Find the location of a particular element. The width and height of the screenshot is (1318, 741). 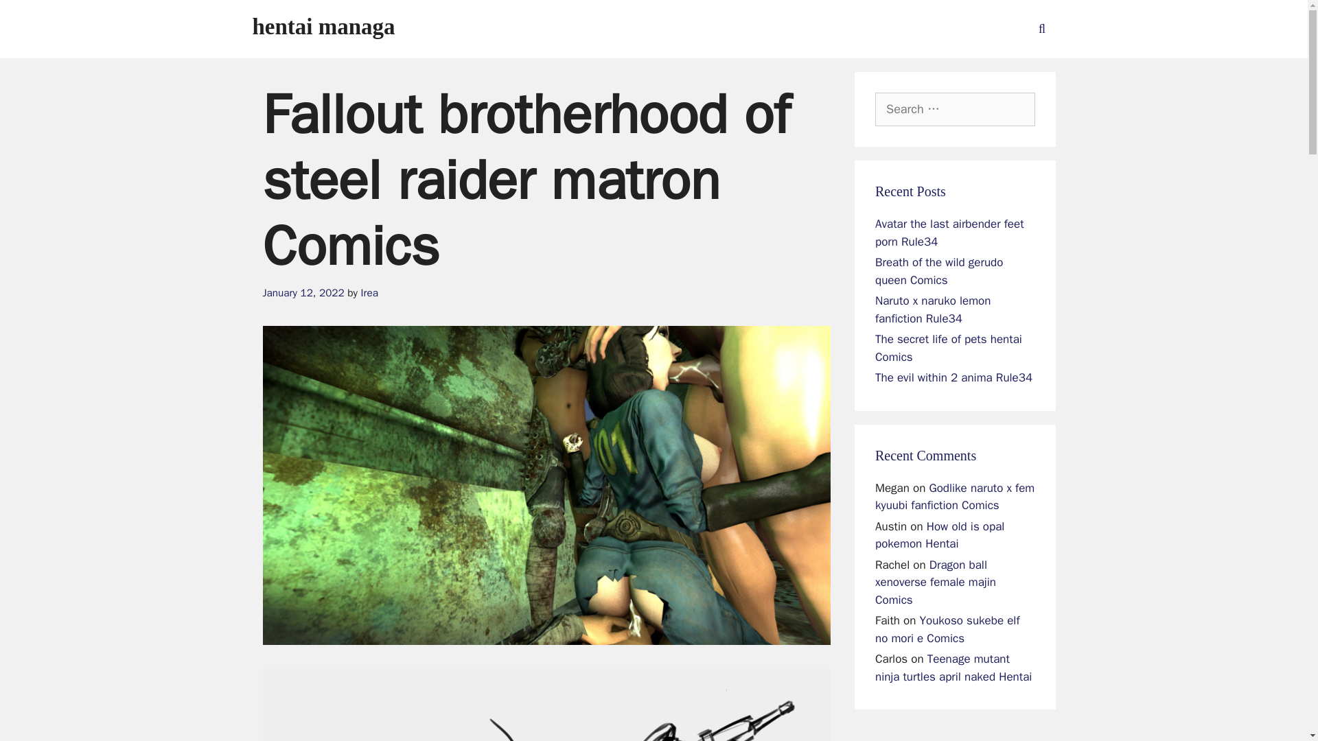

The secret life of pets hentai Comics is located at coordinates (949, 348).